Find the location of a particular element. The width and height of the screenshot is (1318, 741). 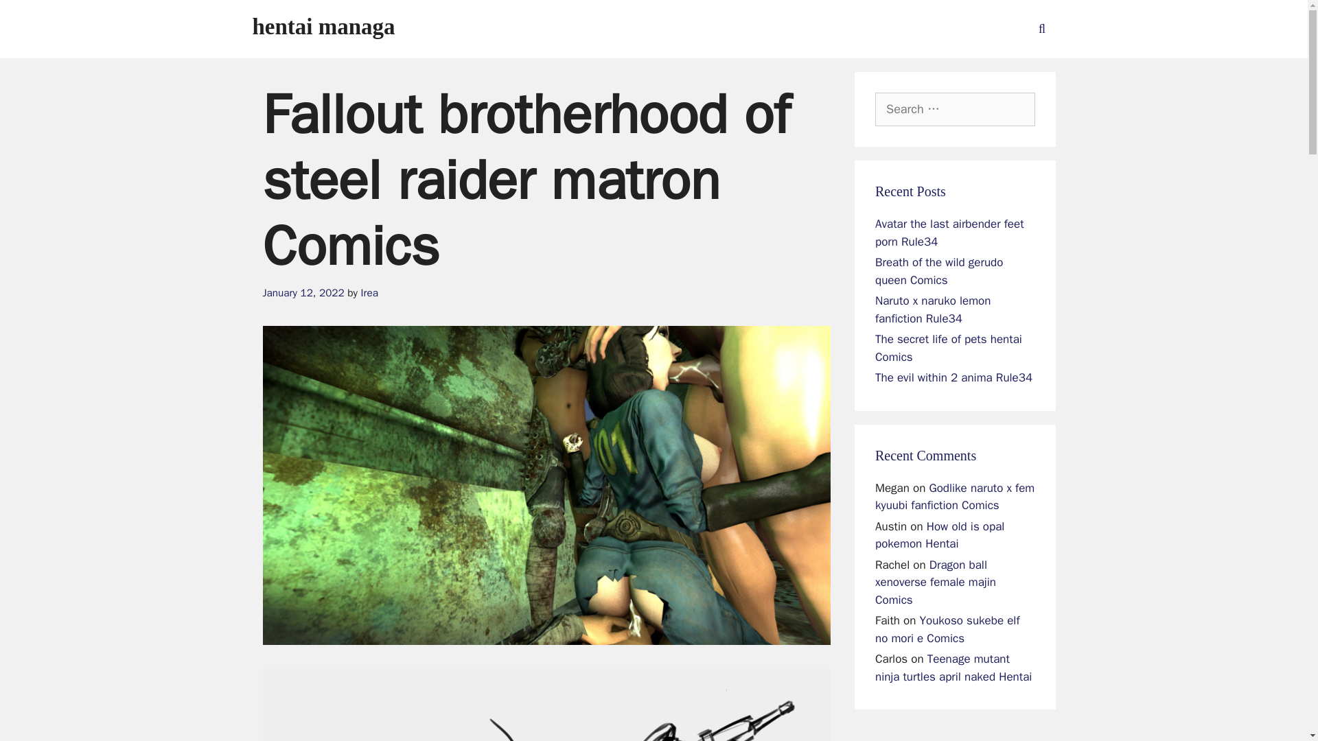

The secret life of pets hentai Comics is located at coordinates (949, 348).